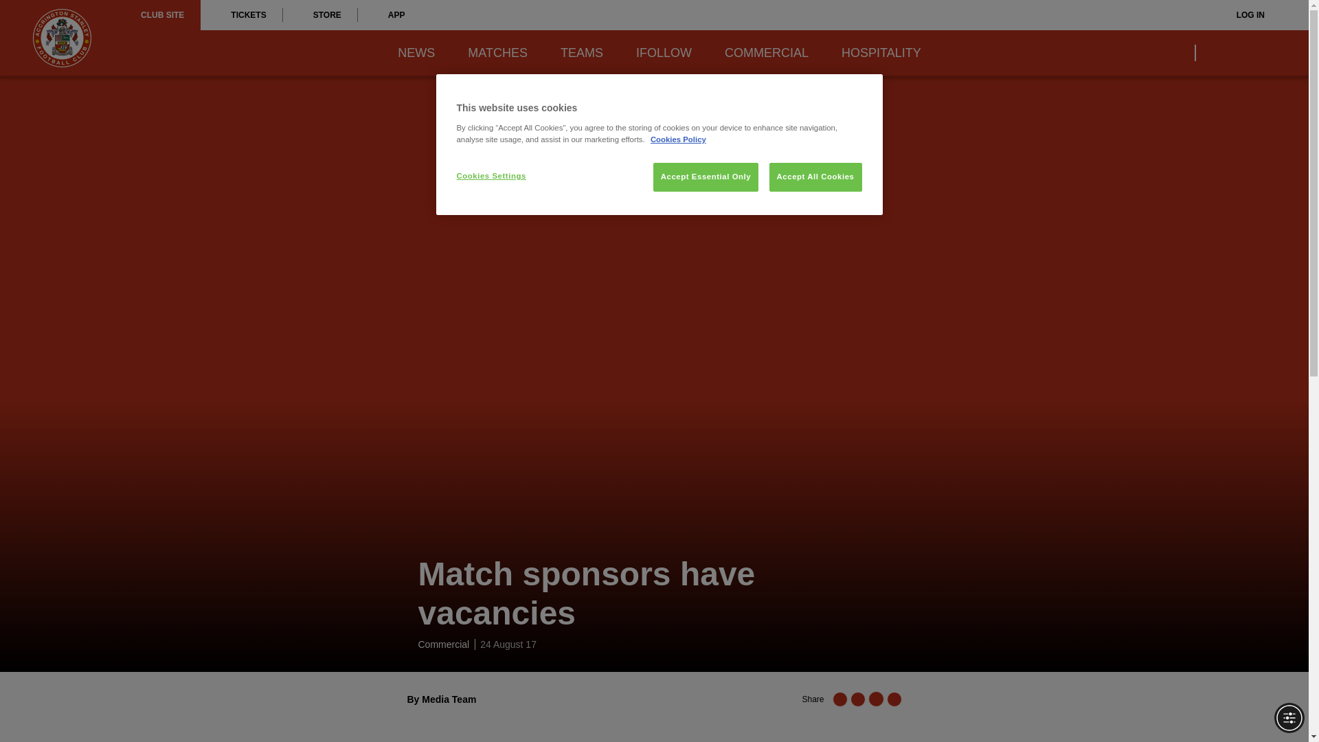 This screenshot has width=1319, height=742. Describe the element at coordinates (881, 53) in the screenshot. I see `HOSPITALITY` at that location.